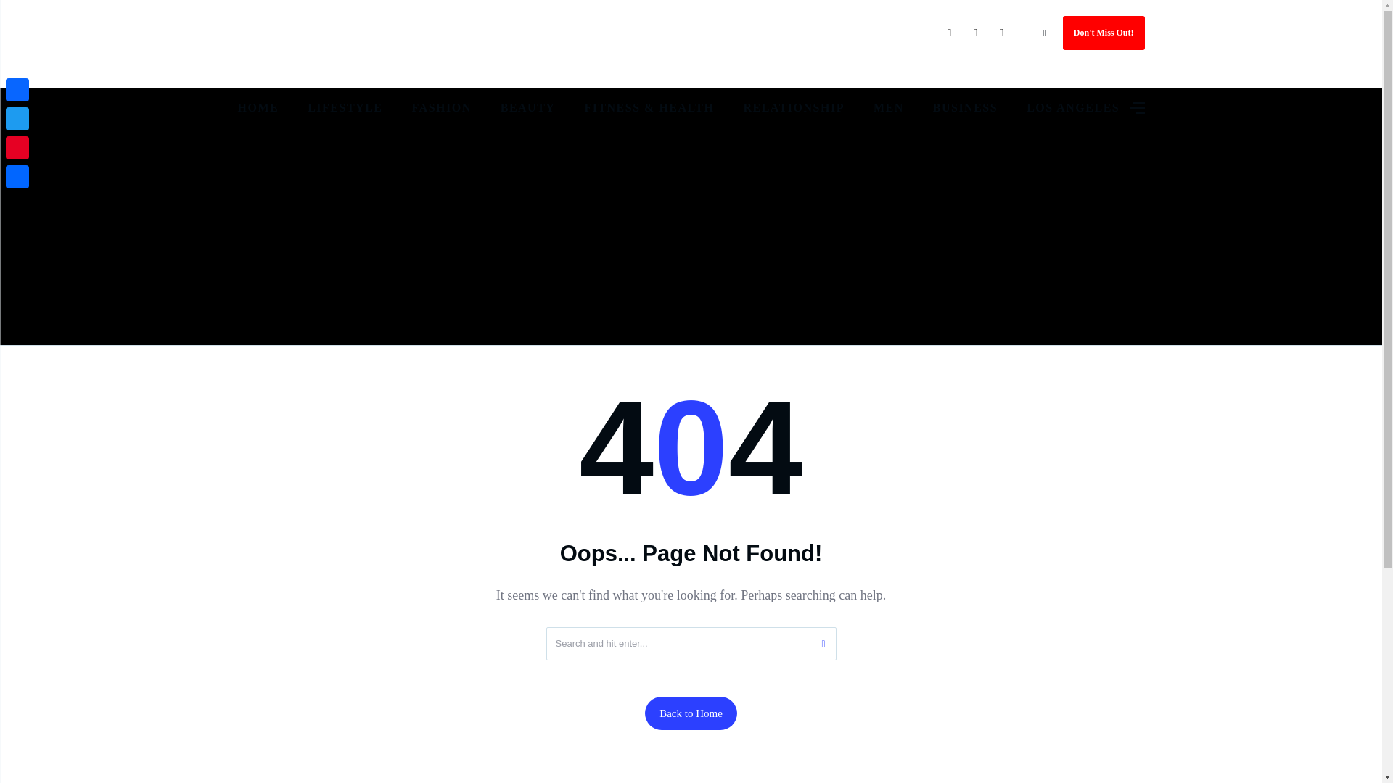 The height and width of the screenshot is (783, 1393). Describe the element at coordinates (17, 118) in the screenshot. I see `Twitter` at that location.